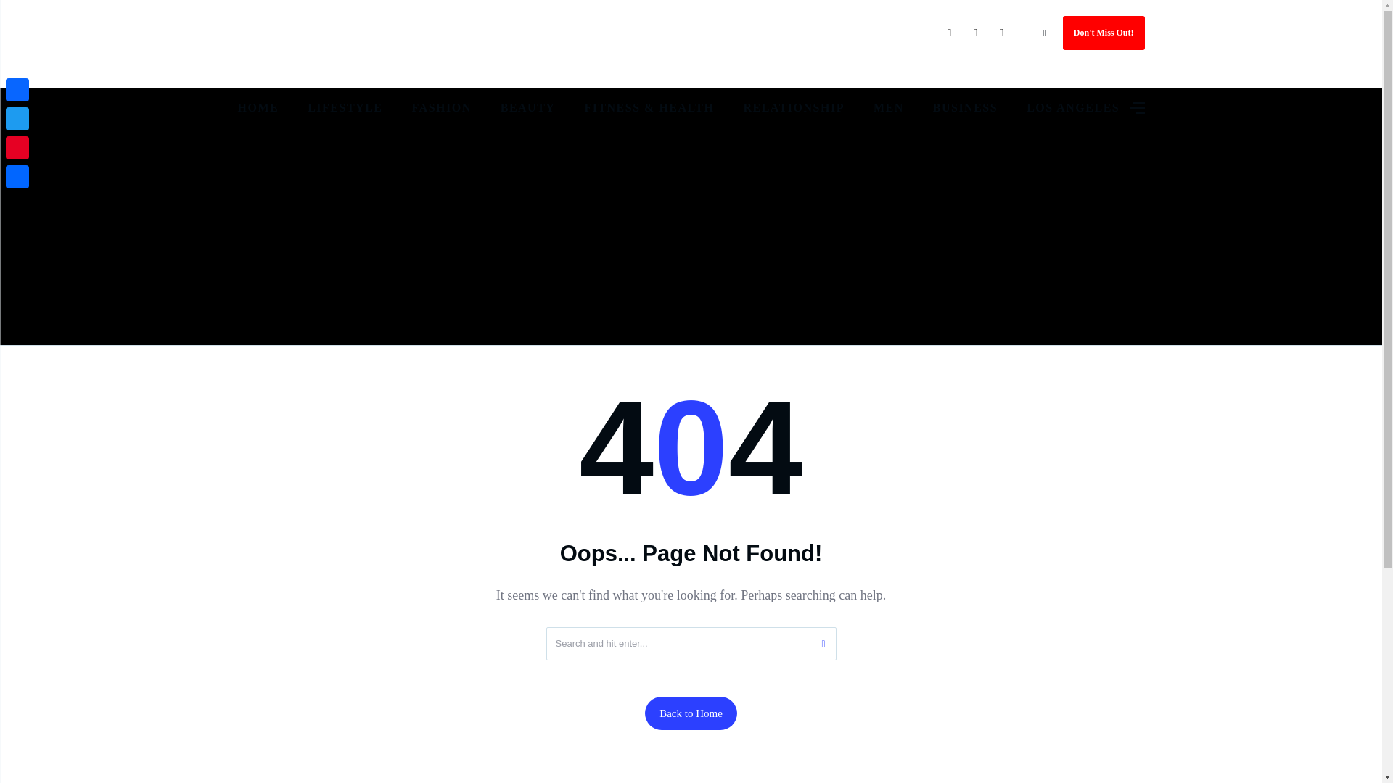 The height and width of the screenshot is (783, 1393). Describe the element at coordinates (17, 118) in the screenshot. I see `Twitter` at that location.